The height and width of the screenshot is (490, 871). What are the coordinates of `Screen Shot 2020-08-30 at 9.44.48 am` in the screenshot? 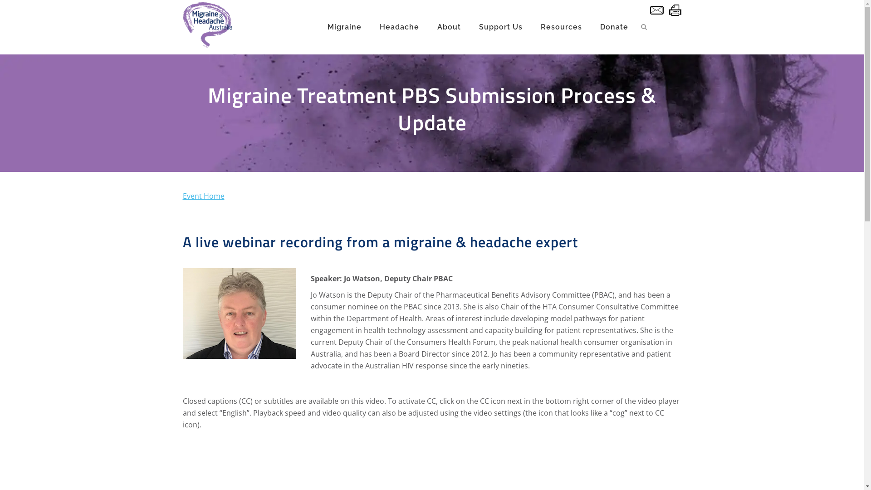 It's located at (239, 314).